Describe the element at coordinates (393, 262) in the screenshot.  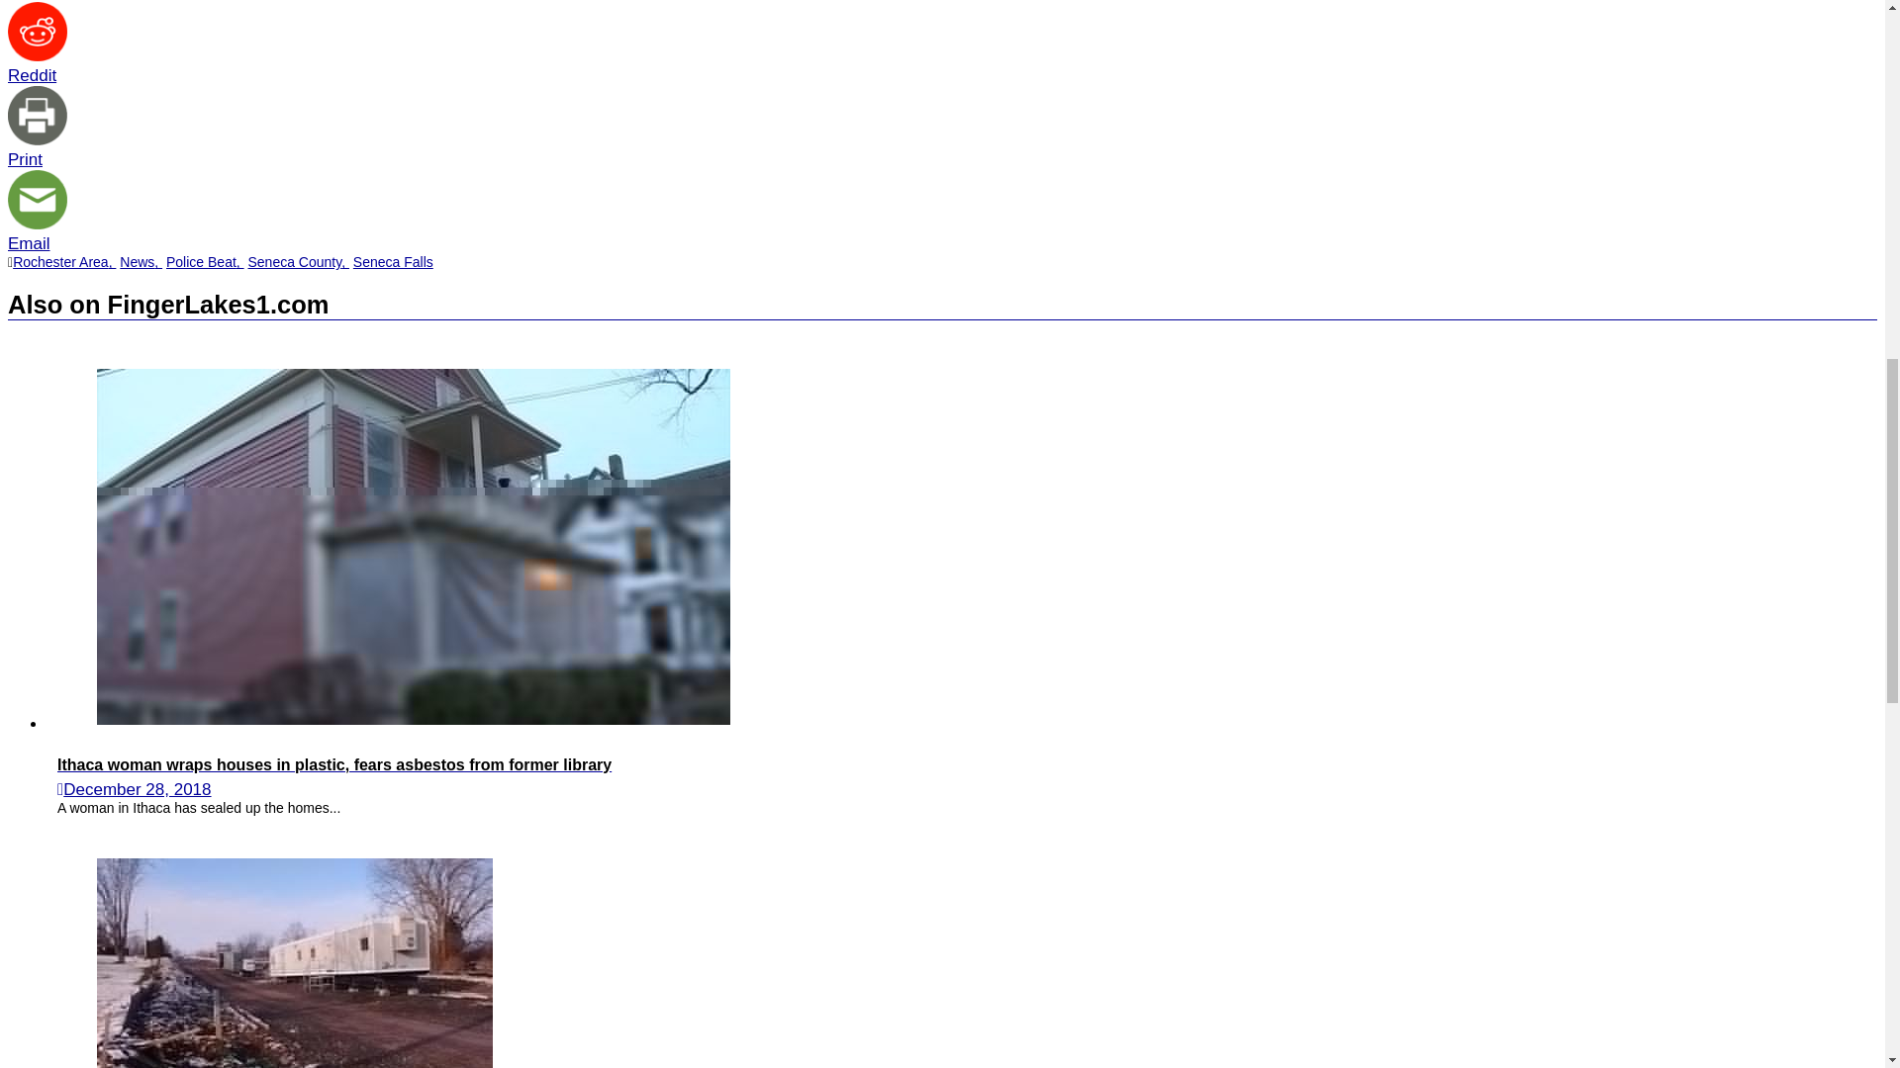
I see `Seneca Falls` at that location.